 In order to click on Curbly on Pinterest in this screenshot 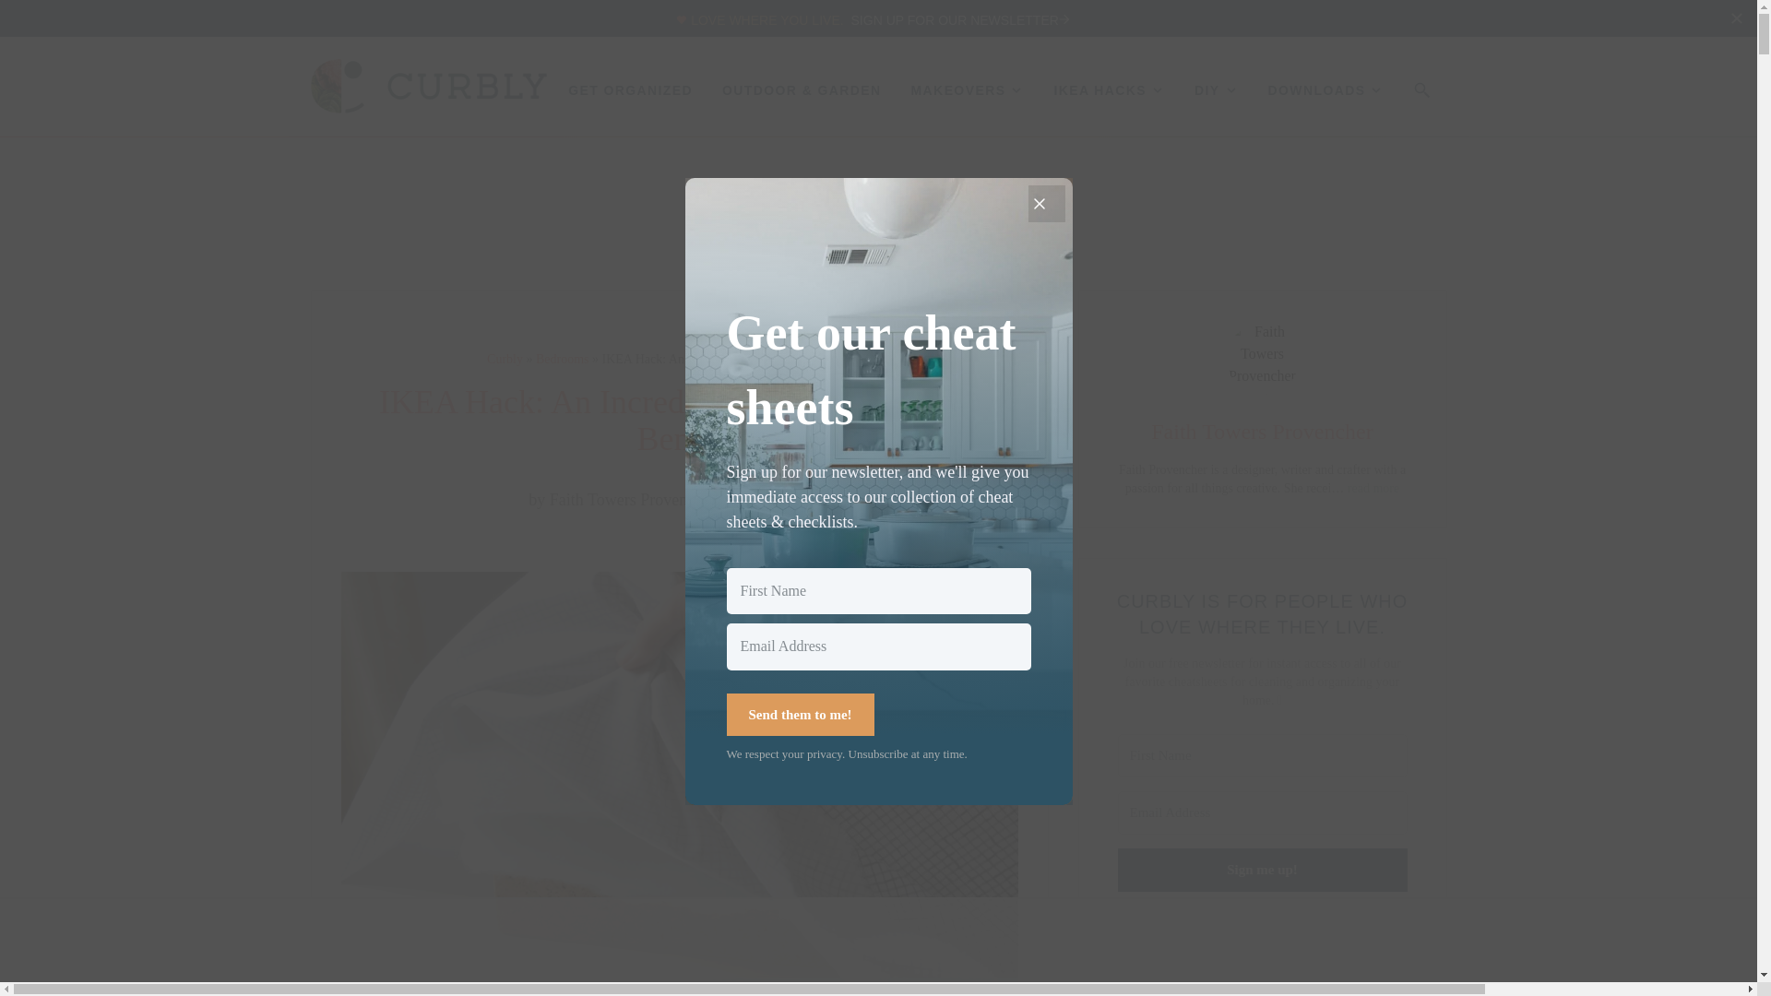, I will do `click(1195, 960)`.